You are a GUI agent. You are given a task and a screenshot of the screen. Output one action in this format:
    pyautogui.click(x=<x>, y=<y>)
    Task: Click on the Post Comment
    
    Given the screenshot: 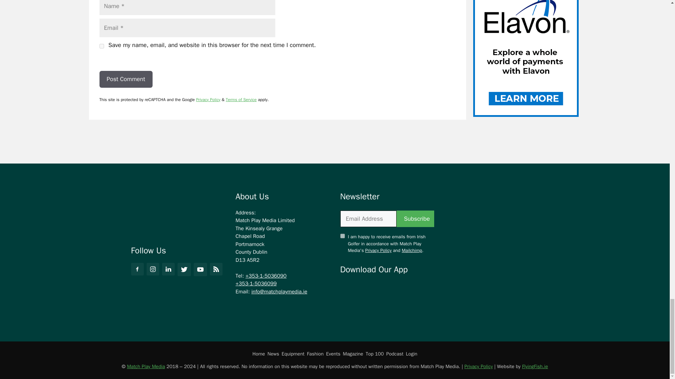 What is the action you would take?
    pyautogui.click(x=126, y=79)
    